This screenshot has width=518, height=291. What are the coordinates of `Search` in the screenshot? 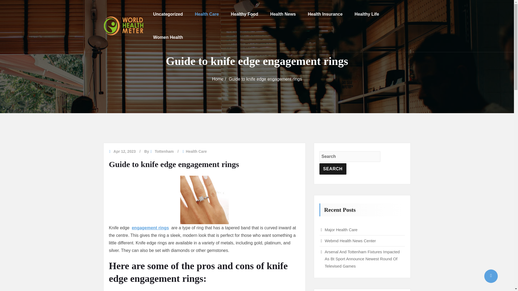 It's located at (333, 169).